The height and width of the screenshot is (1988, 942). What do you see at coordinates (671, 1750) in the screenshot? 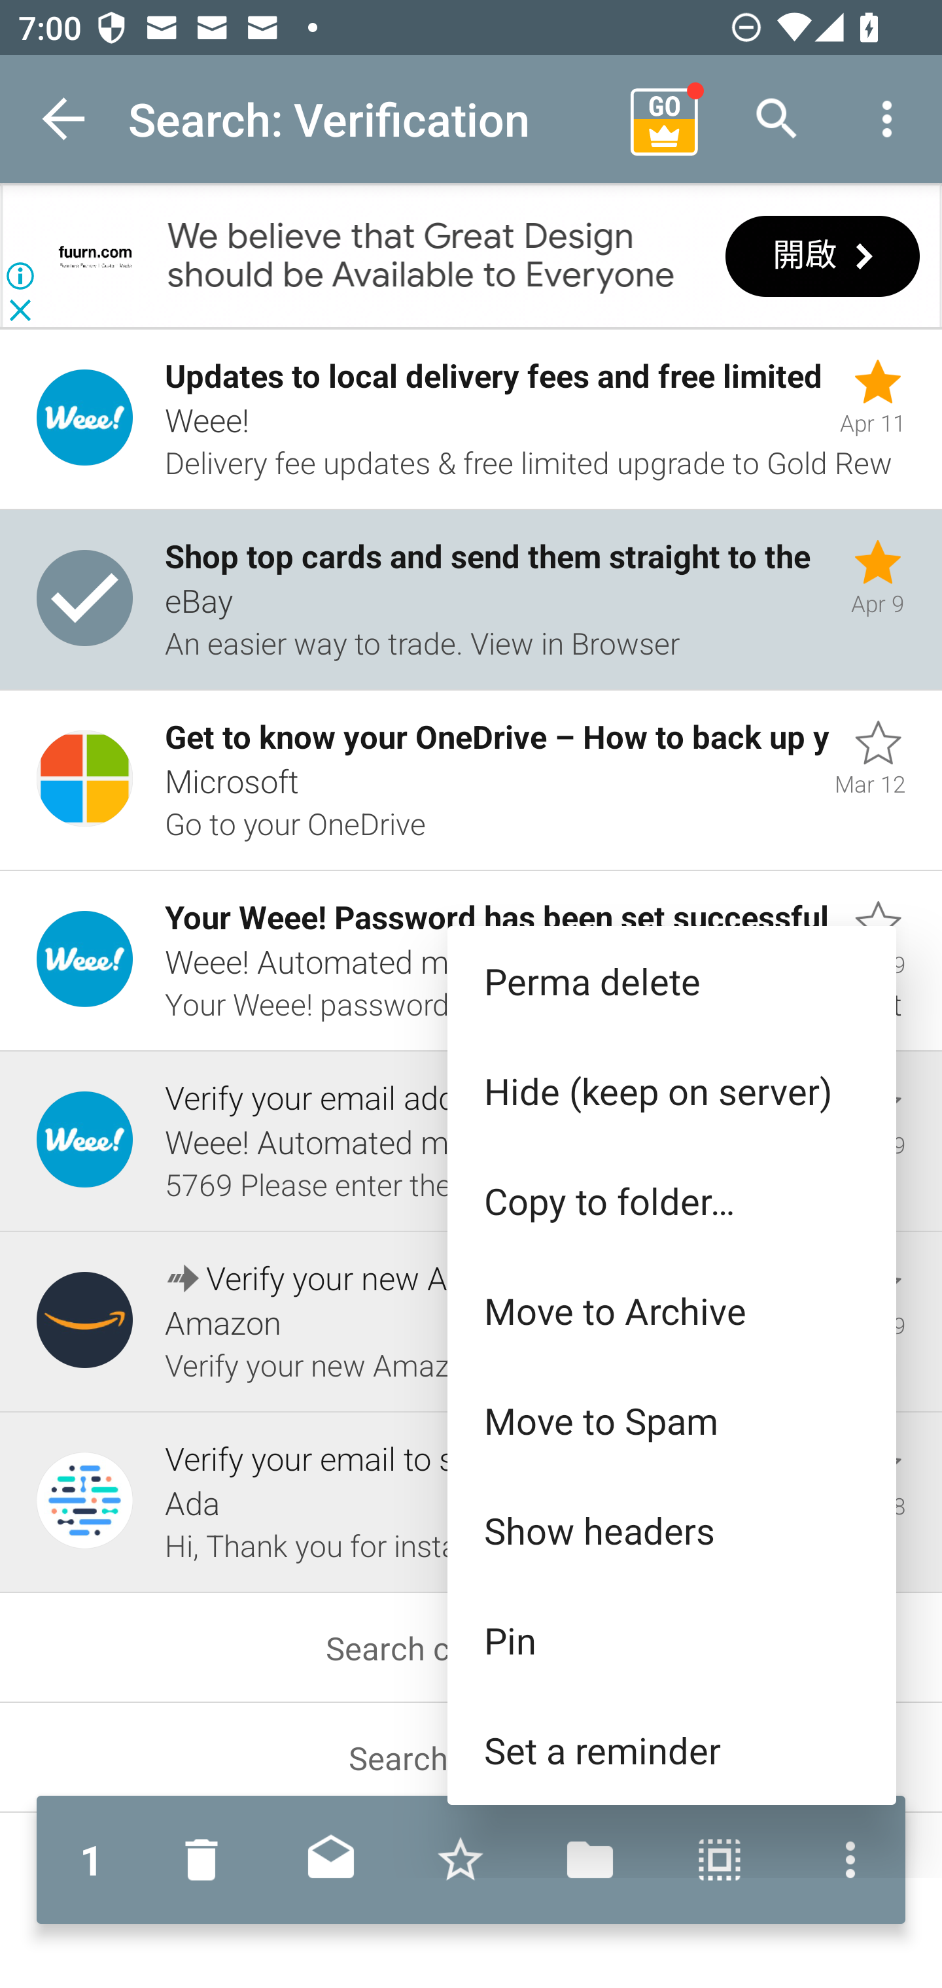
I see `Set a reminder` at bounding box center [671, 1750].